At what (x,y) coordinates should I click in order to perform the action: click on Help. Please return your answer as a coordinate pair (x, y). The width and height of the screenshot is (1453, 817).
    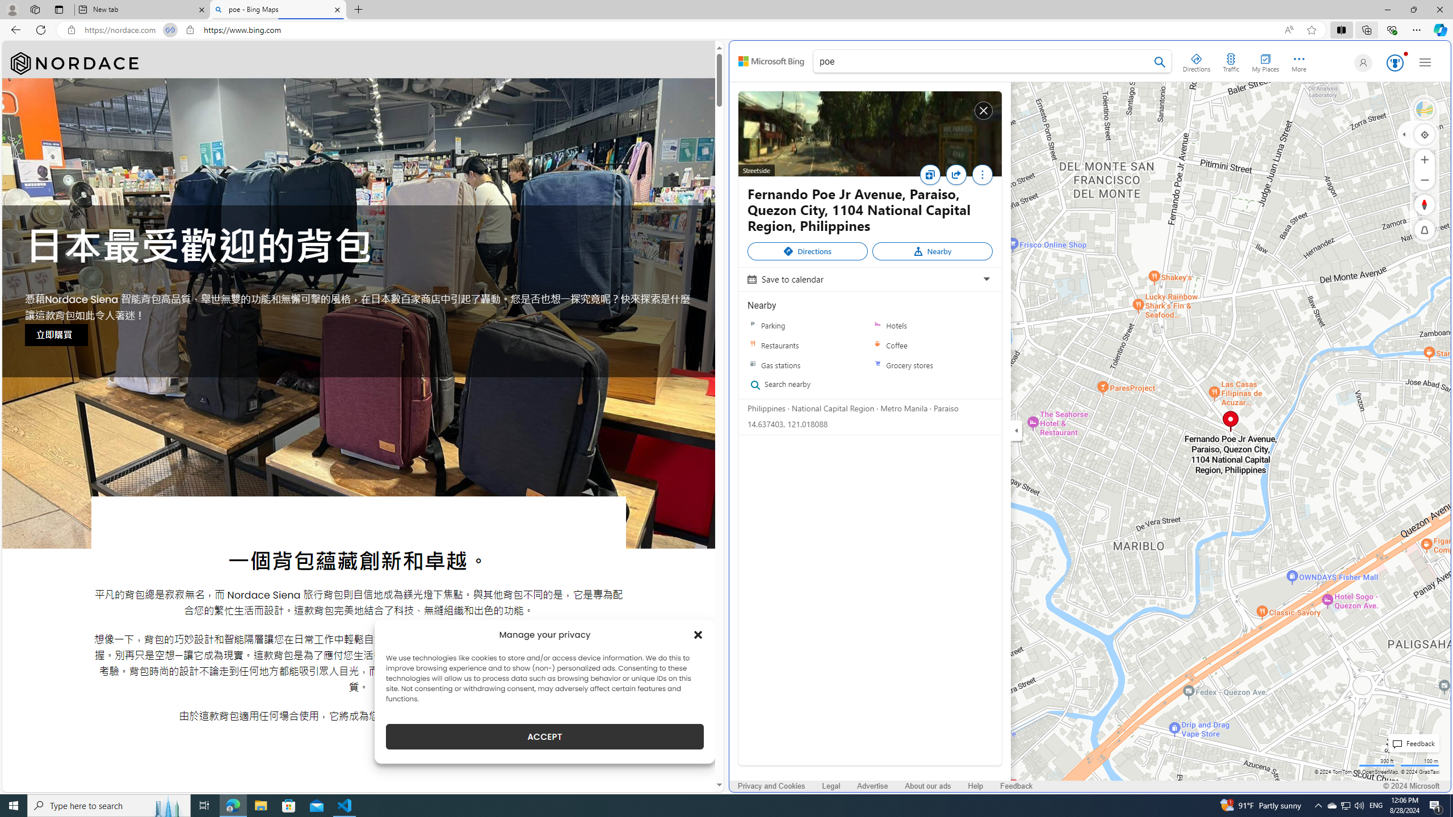
    Looking at the image, I should click on (975, 786).